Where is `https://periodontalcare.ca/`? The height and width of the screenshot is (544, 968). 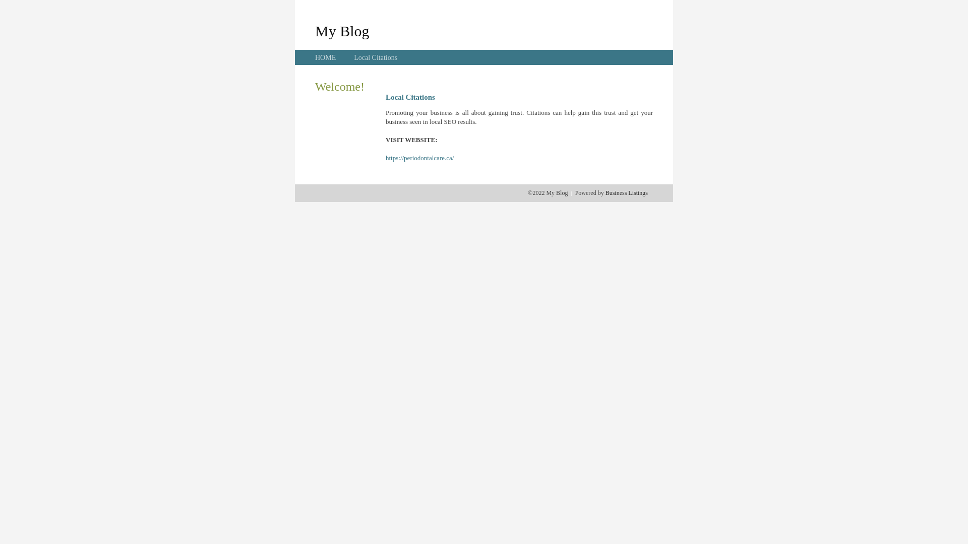 https://periodontalcare.ca/ is located at coordinates (419, 158).